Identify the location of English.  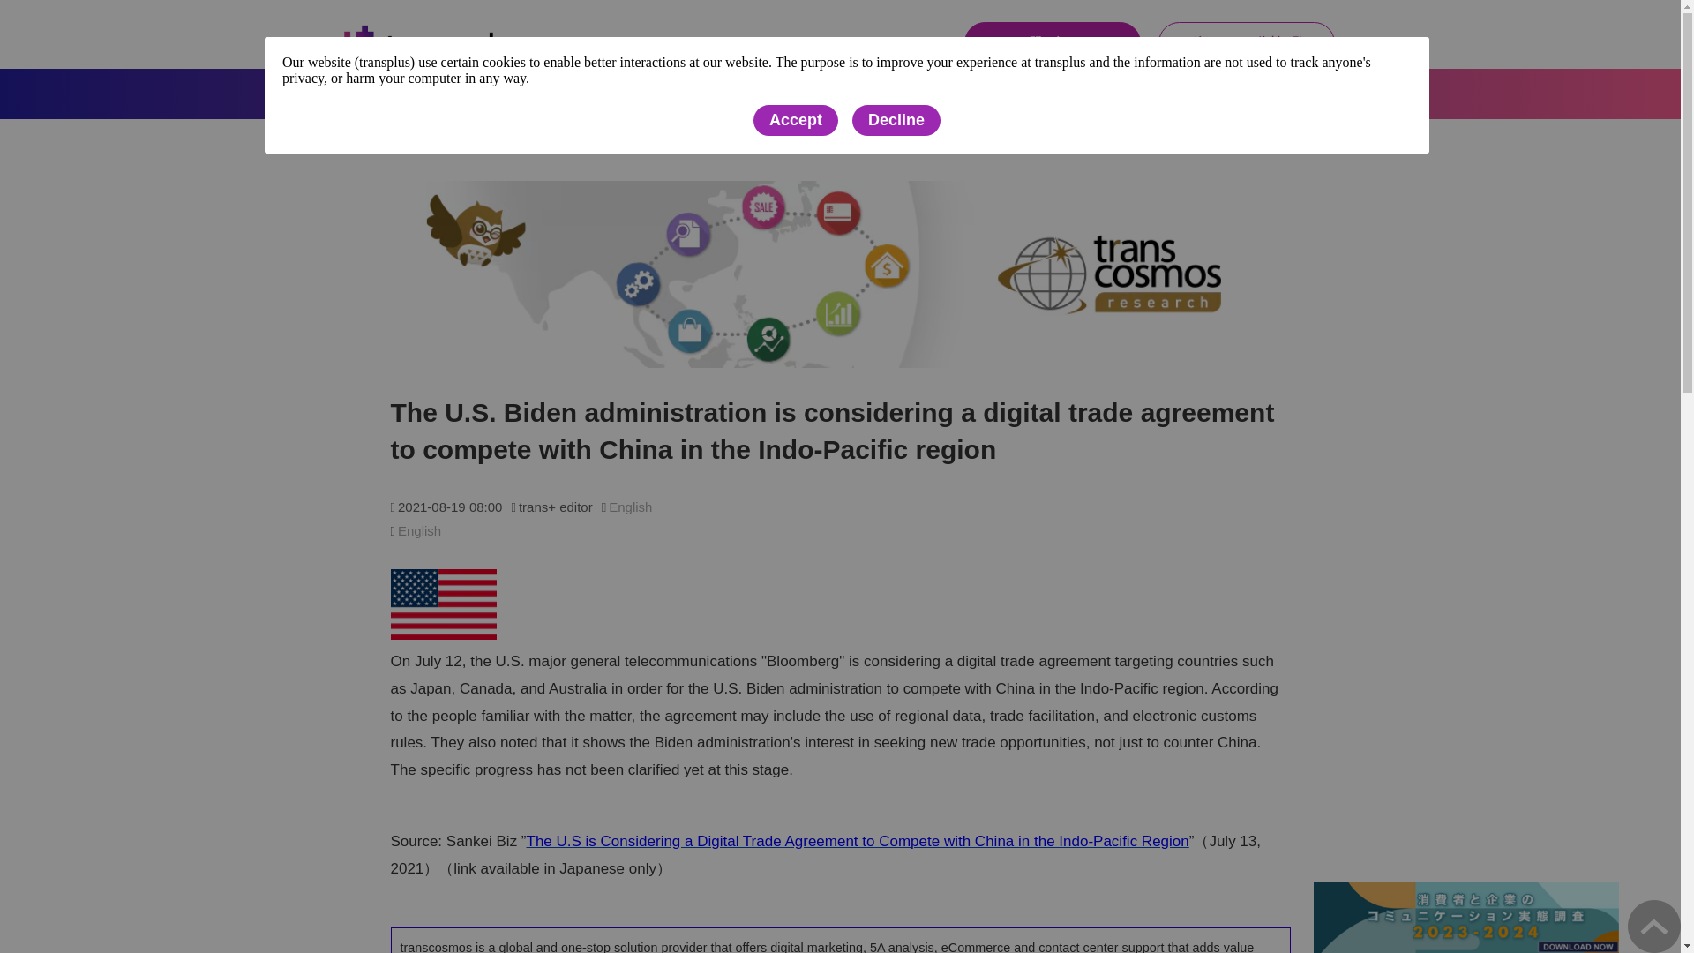
(419, 530).